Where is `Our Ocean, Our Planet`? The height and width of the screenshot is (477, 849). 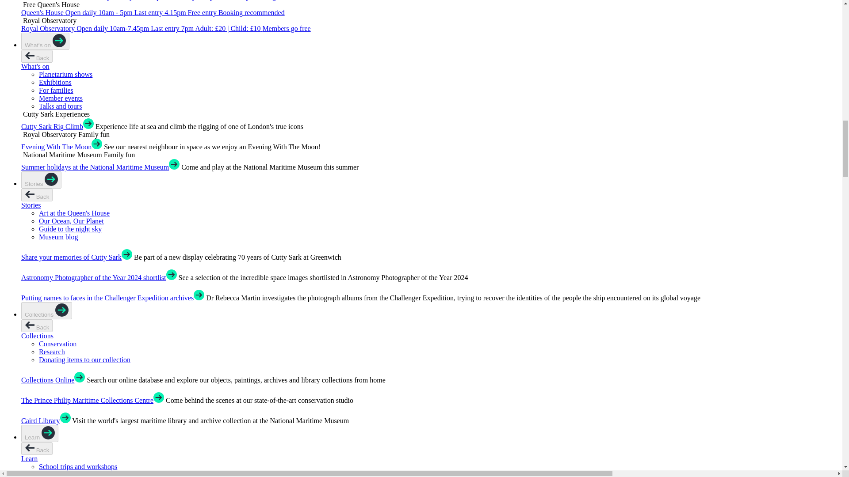 Our Ocean, Our Planet is located at coordinates (71, 221).